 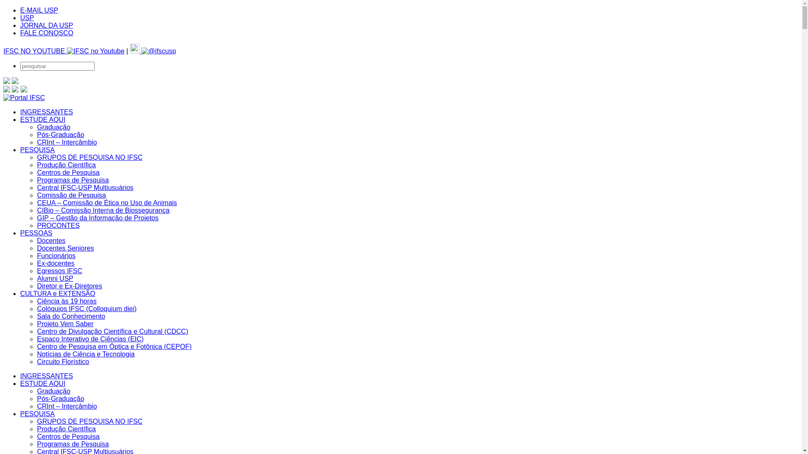 What do you see at coordinates (37, 150) in the screenshot?
I see `PESQUISA` at bounding box center [37, 150].